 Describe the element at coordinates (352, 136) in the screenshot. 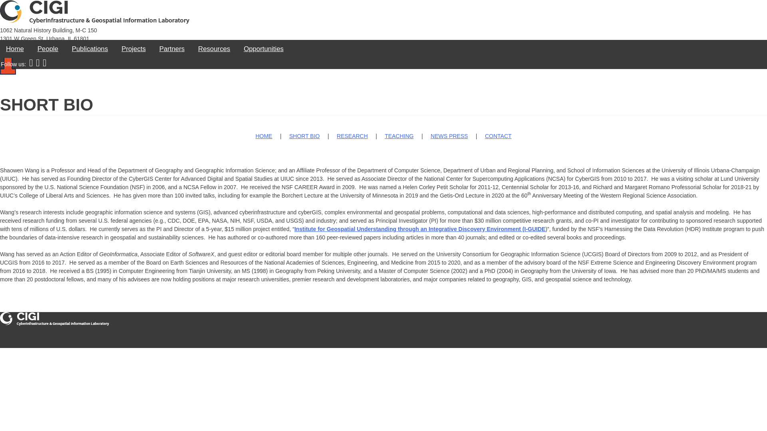

I see `RESEARCH` at that location.